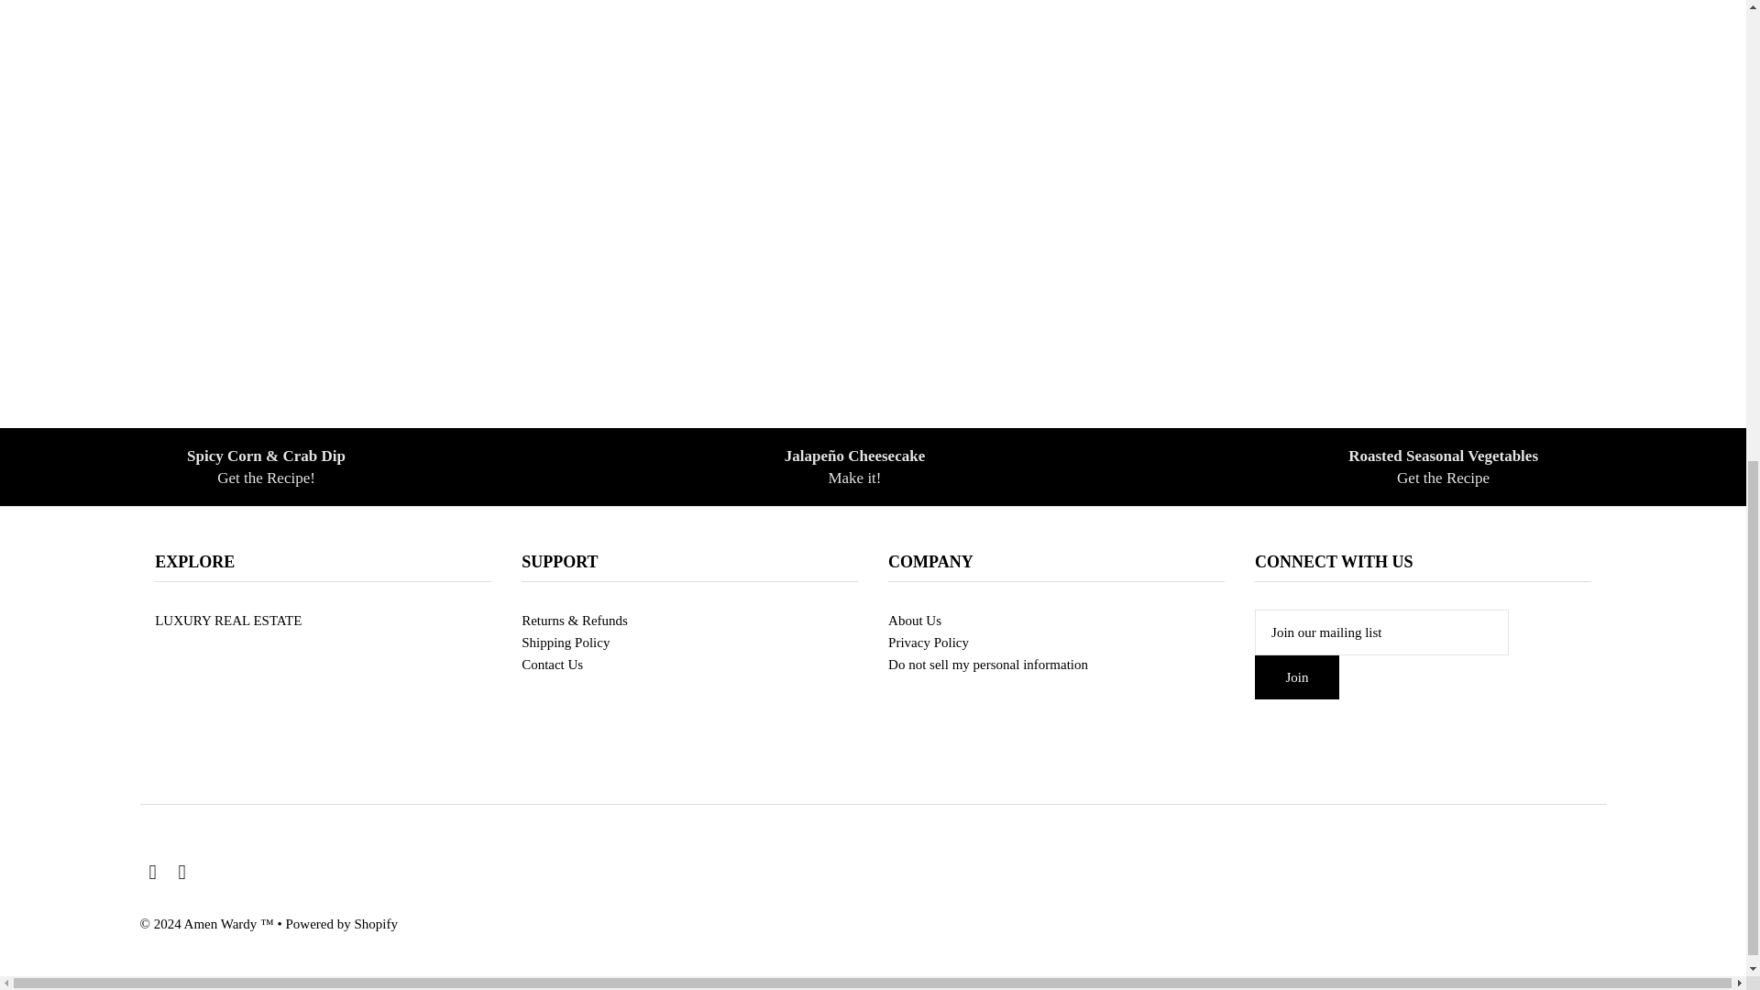 The image size is (1760, 990). I want to click on Contact Us, so click(552, 665).